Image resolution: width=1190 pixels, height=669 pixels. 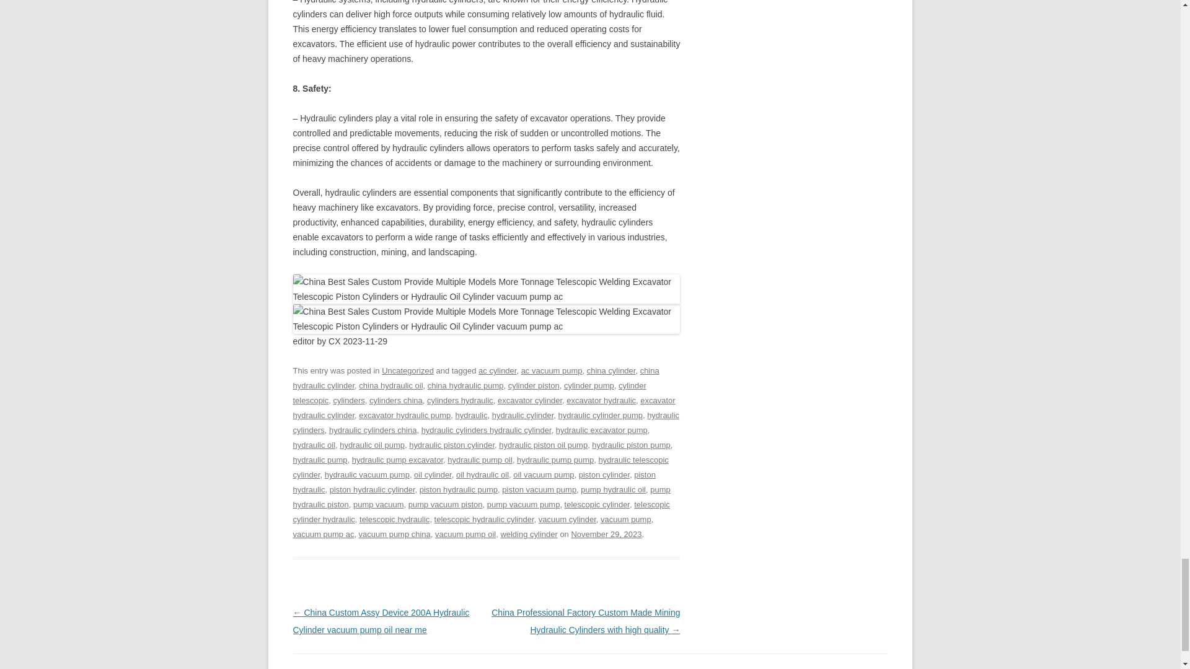 I want to click on china cylinder, so click(x=611, y=370).